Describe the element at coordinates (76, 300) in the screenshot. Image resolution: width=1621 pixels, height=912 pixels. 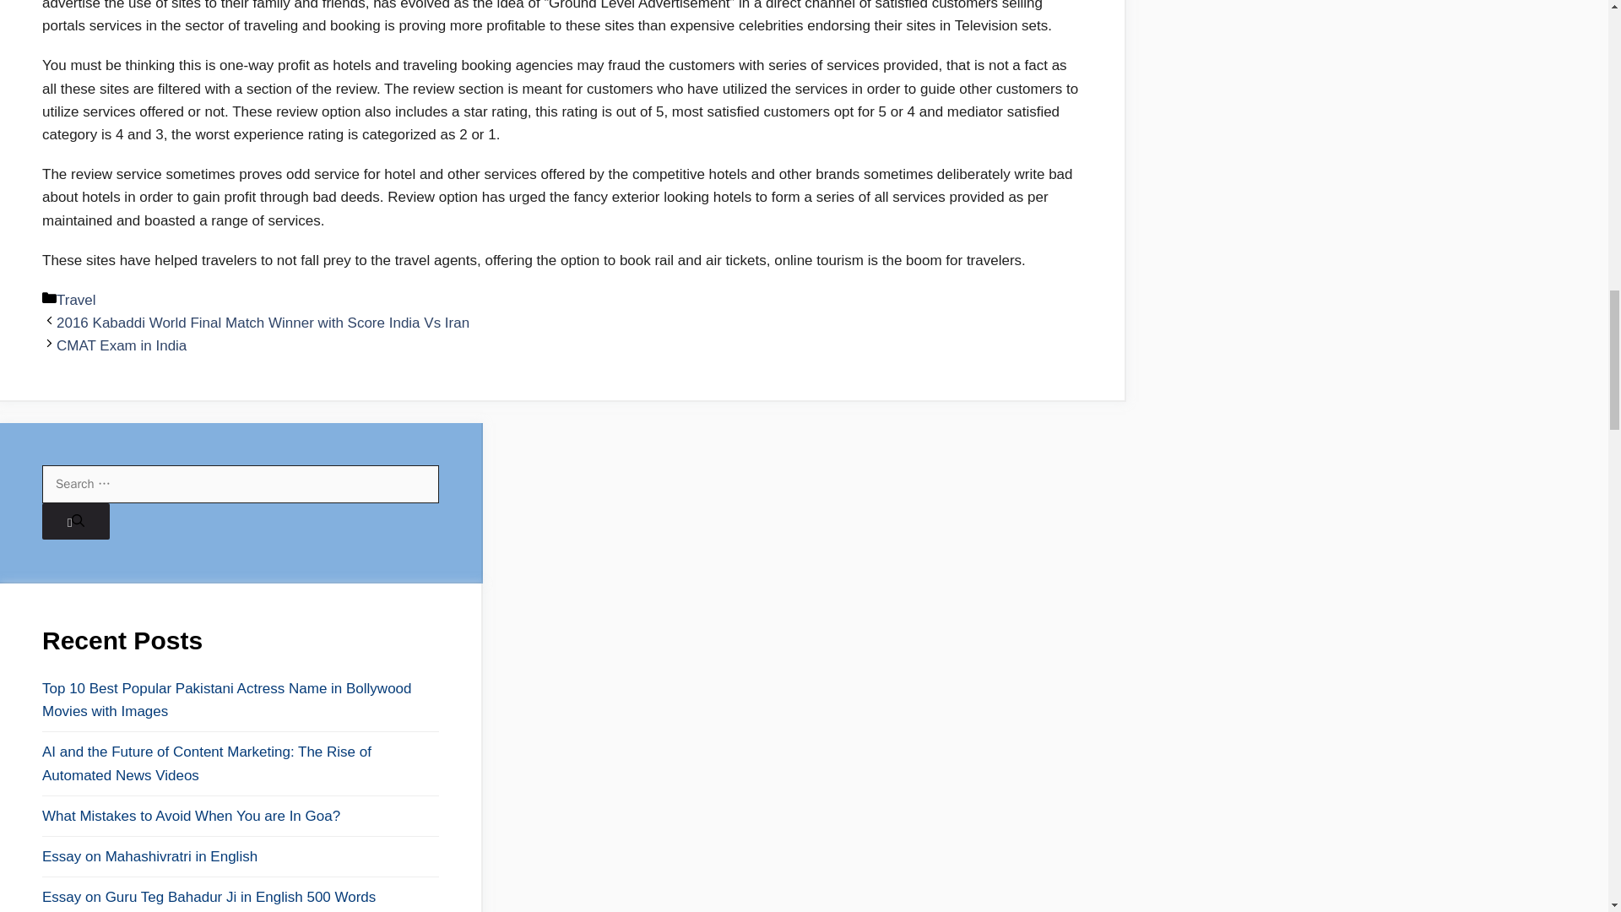
I see `Travel` at that location.